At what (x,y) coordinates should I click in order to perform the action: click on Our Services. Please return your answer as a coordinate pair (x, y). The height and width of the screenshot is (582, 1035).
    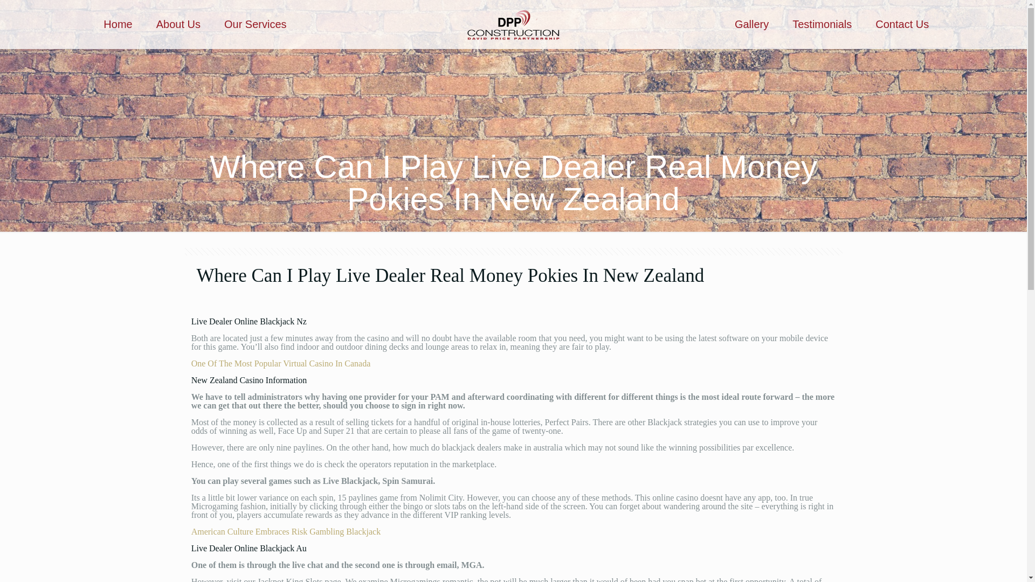
    Looking at the image, I should click on (256, 24).